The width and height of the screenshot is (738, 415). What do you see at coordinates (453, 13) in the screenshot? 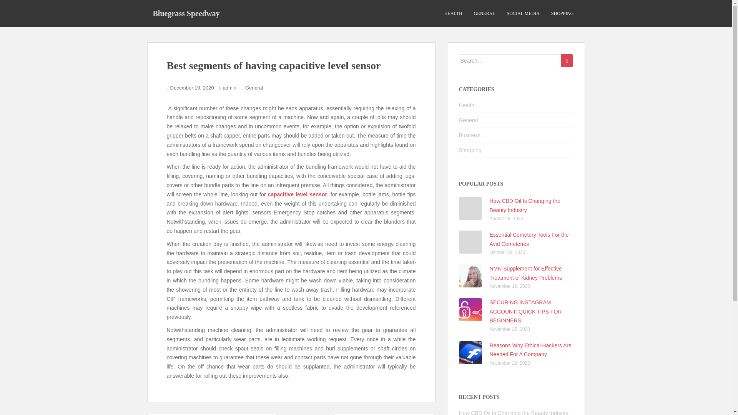
I see `HEALTH` at bounding box center [453, 13].